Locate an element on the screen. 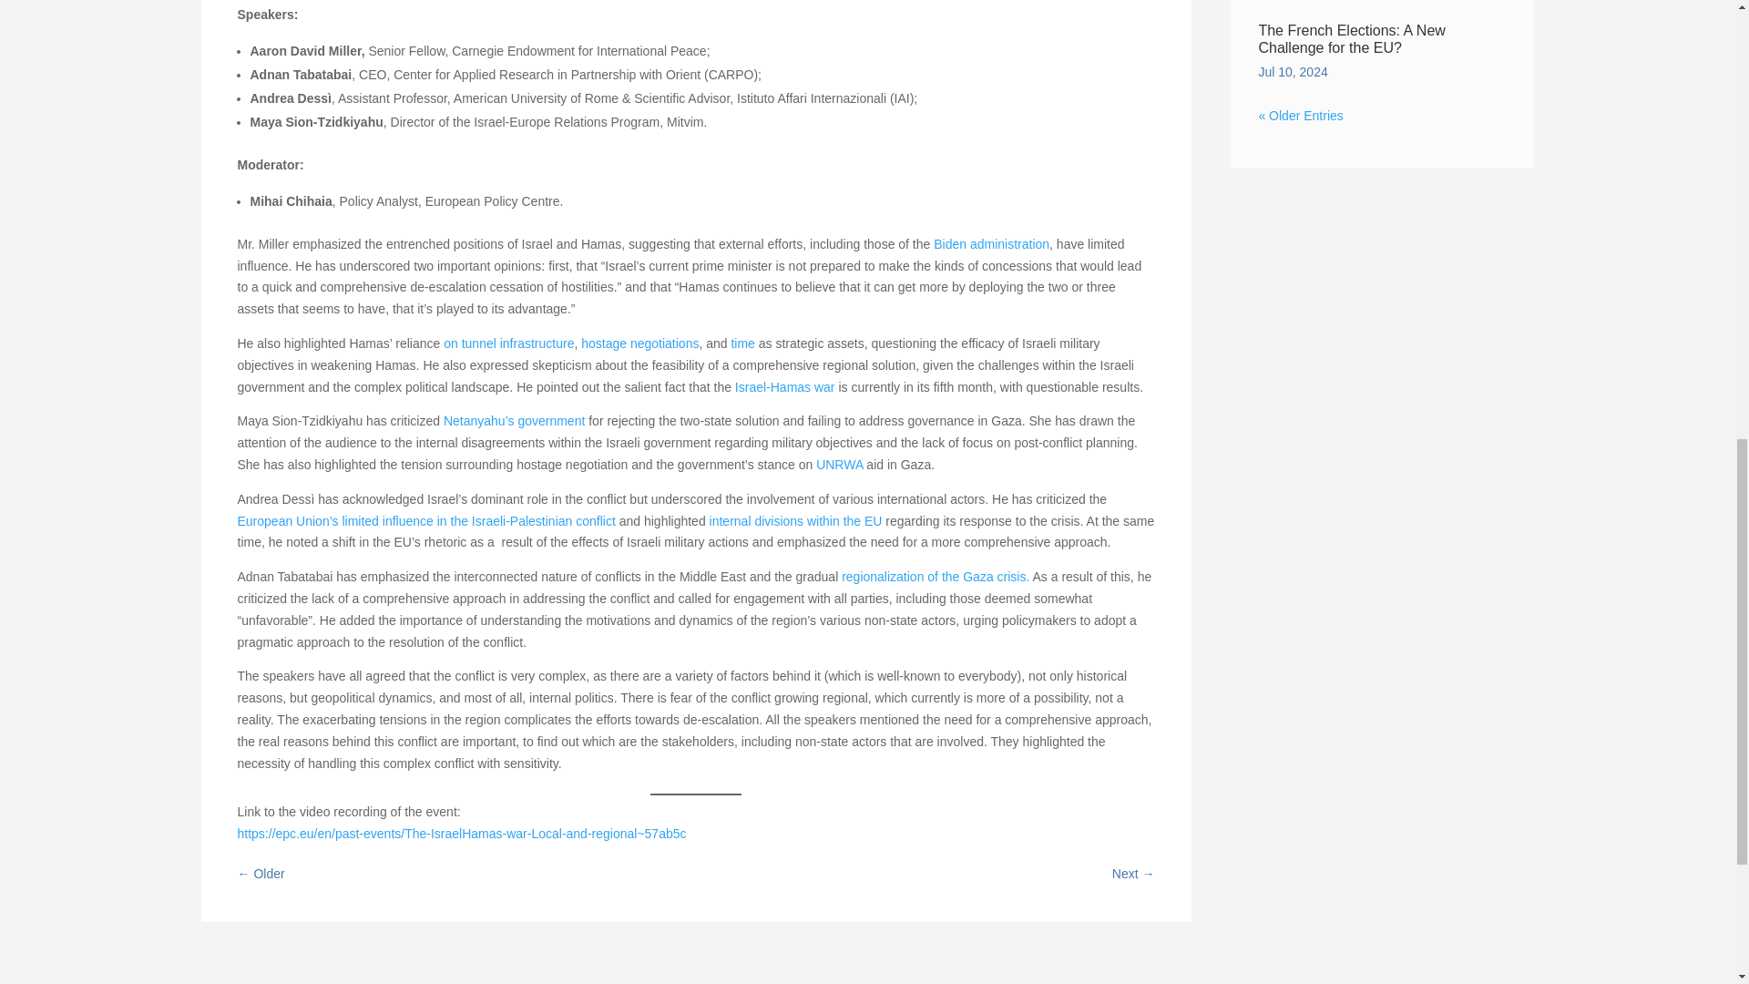 The width and height of the screenshot is (1749, 984). internal divisions within the EU is located at coordinates (796, 520).